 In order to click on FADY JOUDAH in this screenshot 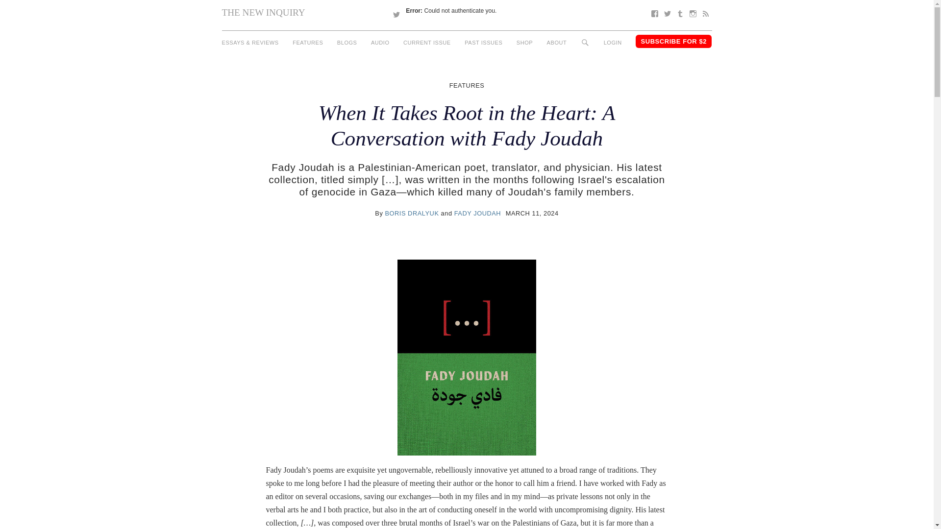, I will do `click(477, 213)`.